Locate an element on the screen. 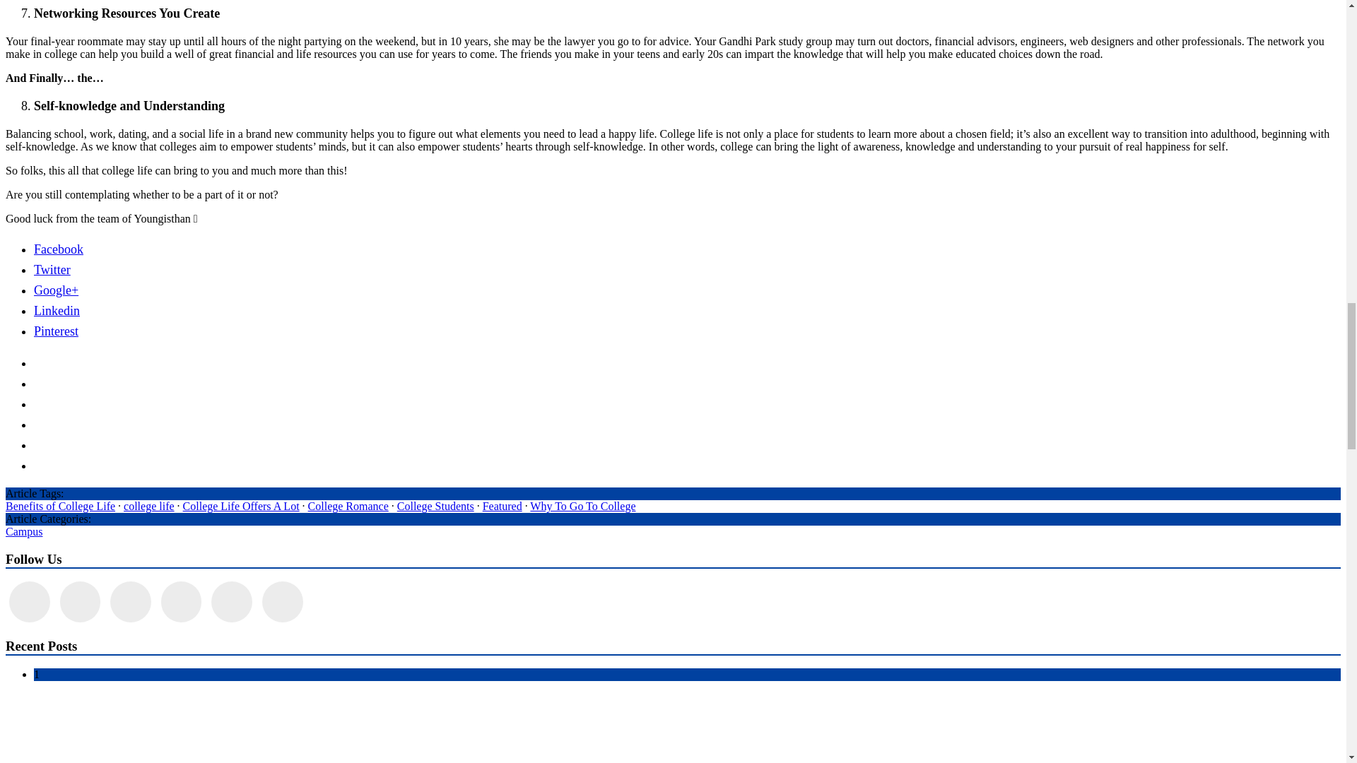 This screenshot has width=1357, height=763. Pinterest is located at coordinates (57, 331).